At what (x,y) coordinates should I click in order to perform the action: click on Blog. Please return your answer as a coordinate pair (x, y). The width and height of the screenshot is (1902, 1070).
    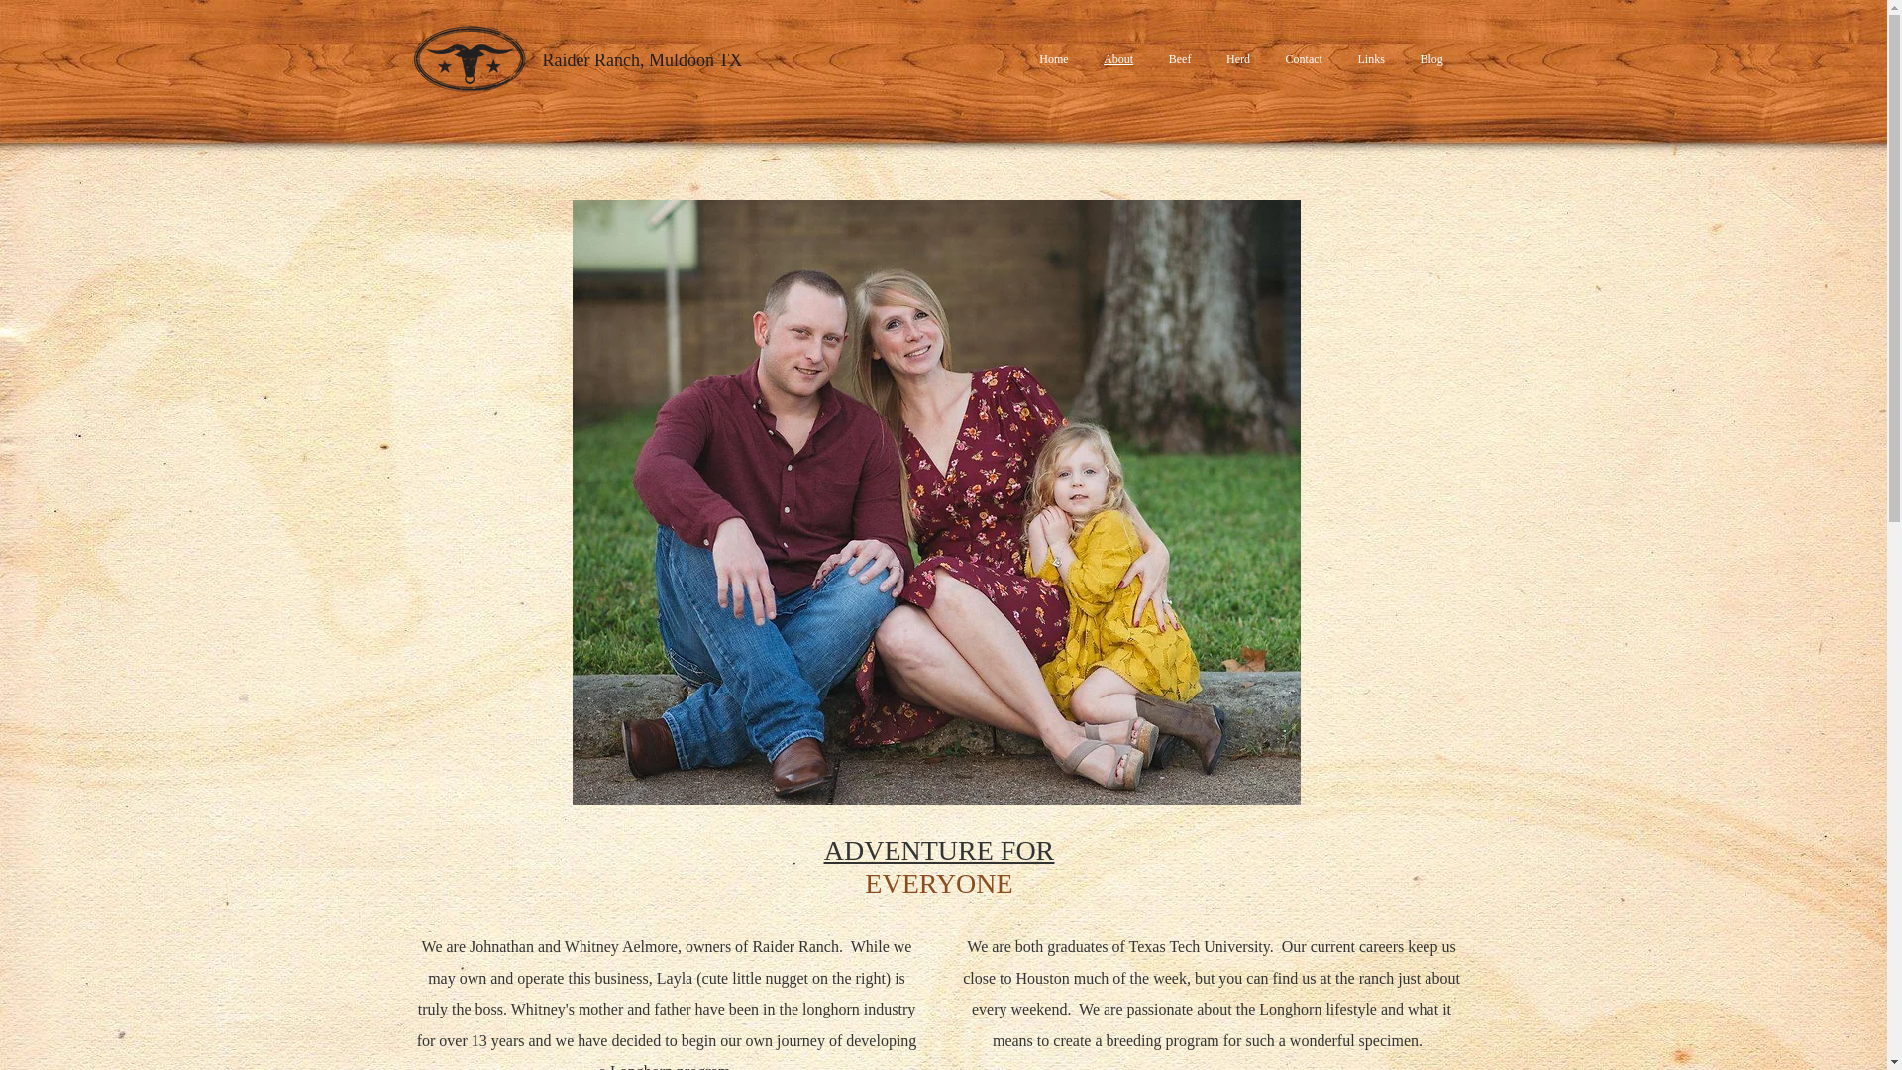
    Looking at the image, I should click on (1431, 59).